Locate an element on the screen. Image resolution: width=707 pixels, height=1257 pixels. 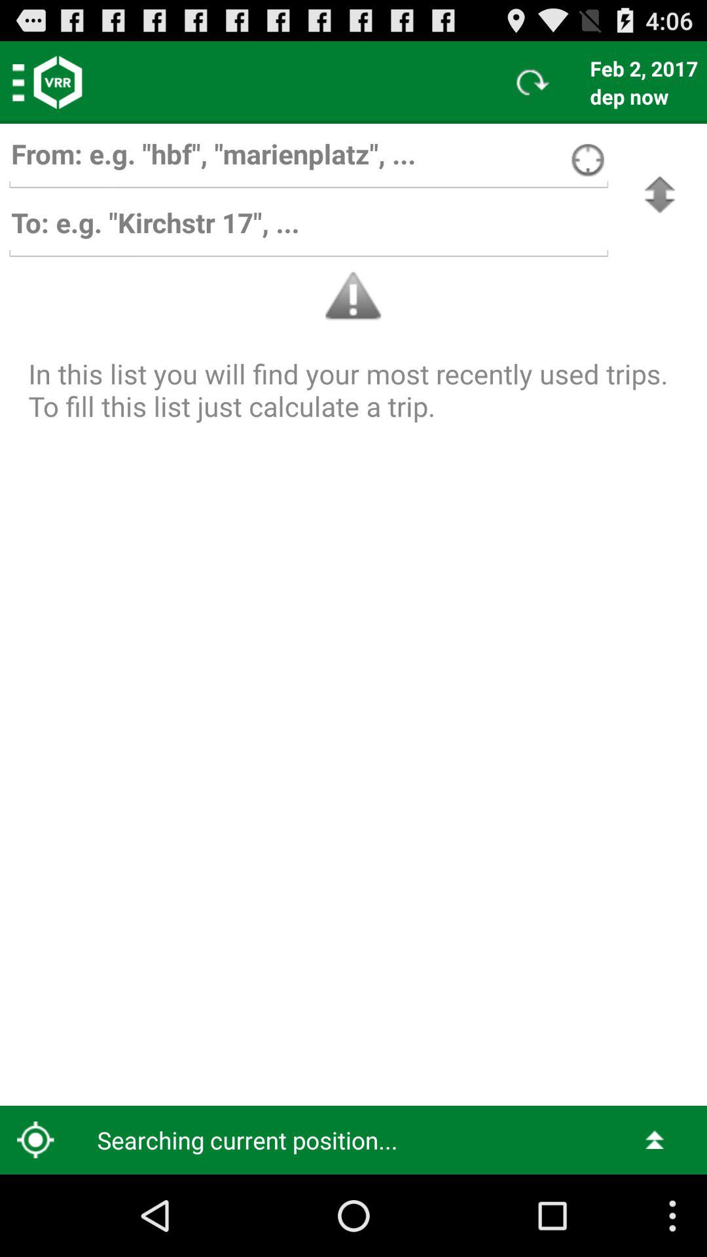
click on the caution icon  is located at coordinates (353, 297).